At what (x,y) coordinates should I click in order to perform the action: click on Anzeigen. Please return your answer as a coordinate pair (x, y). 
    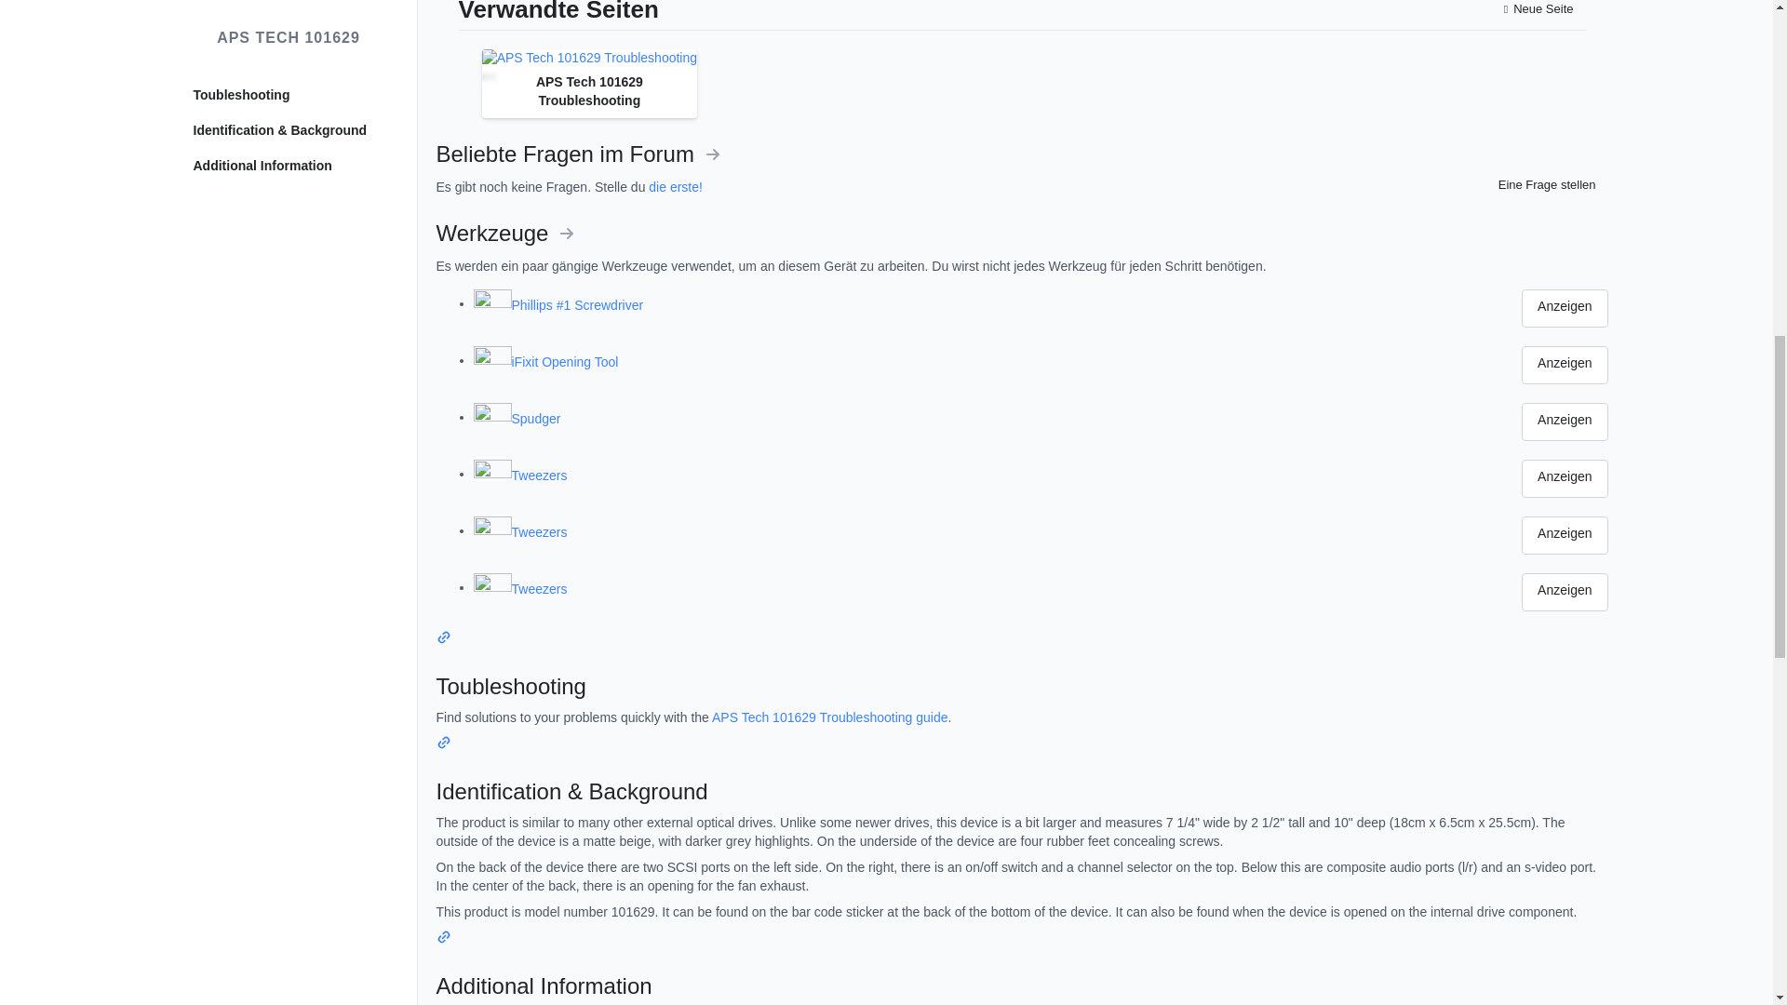
    Looking at the image, I should click on (1564, 309).